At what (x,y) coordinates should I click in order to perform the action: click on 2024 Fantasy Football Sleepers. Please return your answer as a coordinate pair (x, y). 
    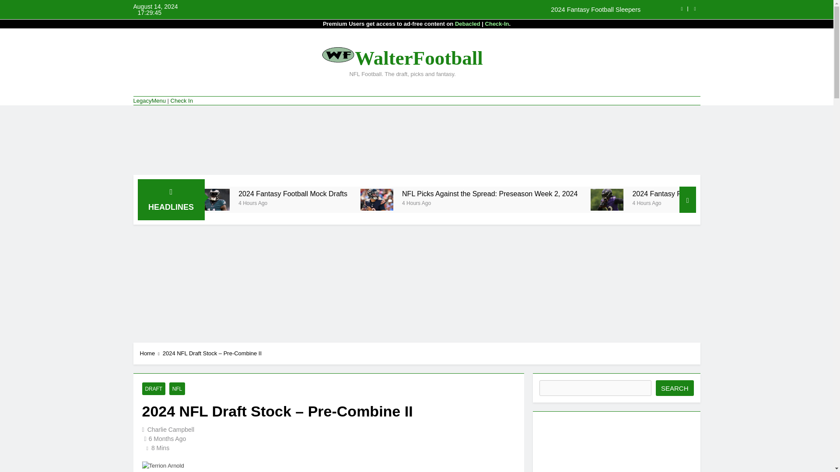
    Looking at the image, I should click on (472, 10).